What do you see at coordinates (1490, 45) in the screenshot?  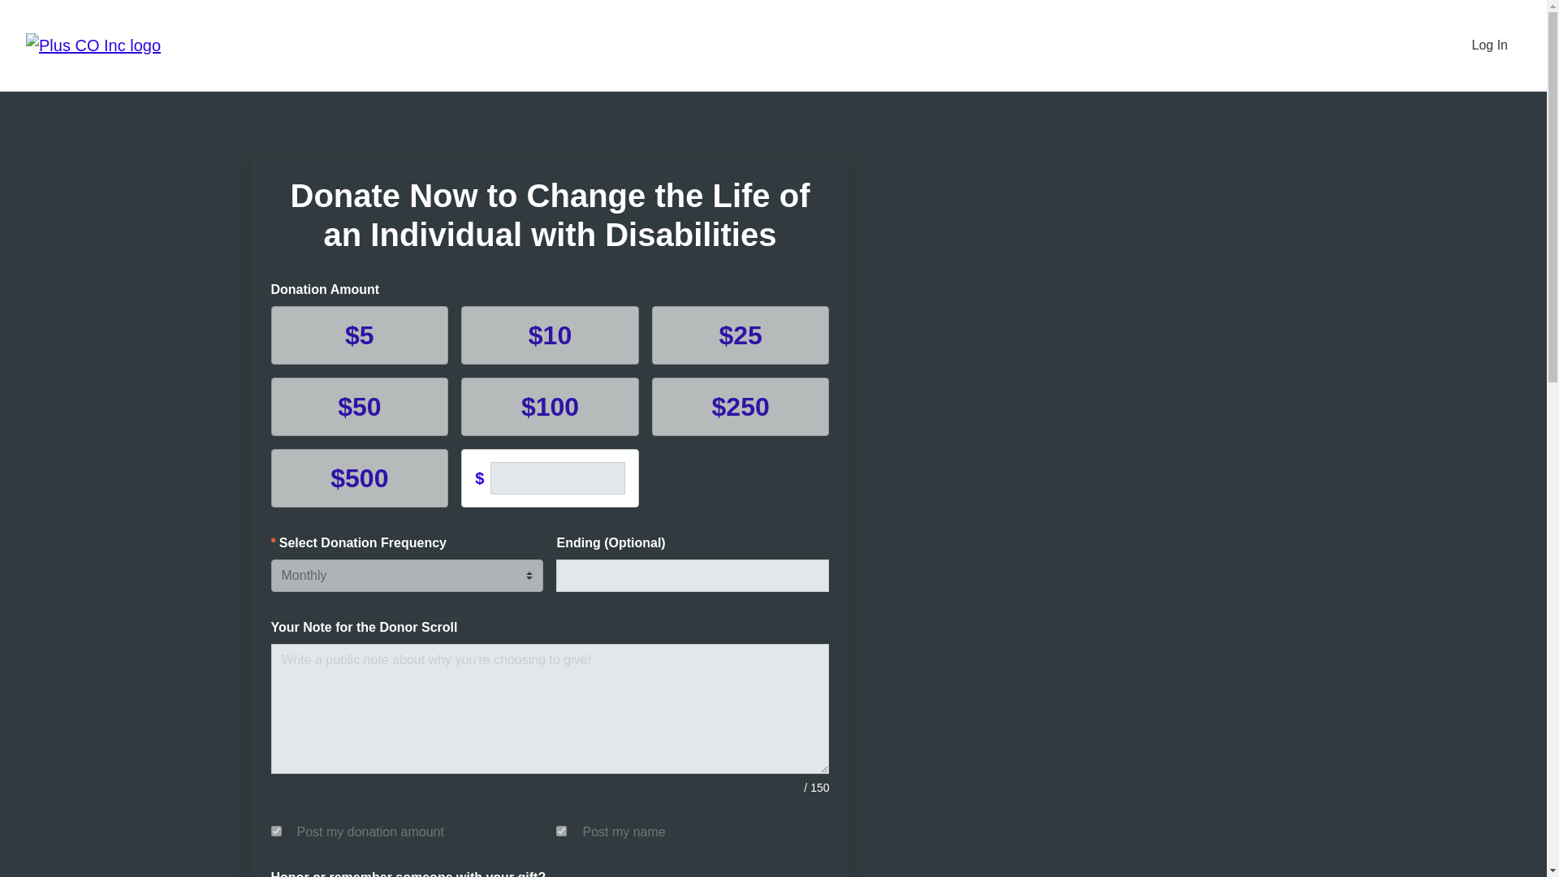 I see `Log In` at bounding box center [1490, 45].